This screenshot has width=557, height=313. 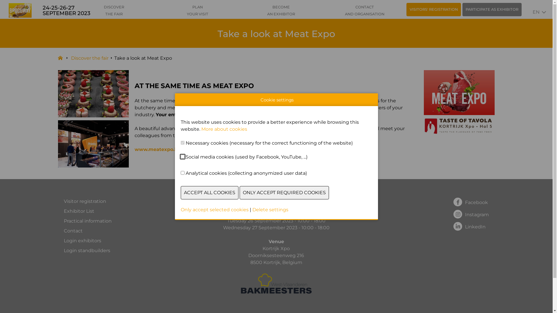 What do you see at coordinates (270, 210) in the screenshot?
I see `Delete settings` at bounding box center [270, 210].